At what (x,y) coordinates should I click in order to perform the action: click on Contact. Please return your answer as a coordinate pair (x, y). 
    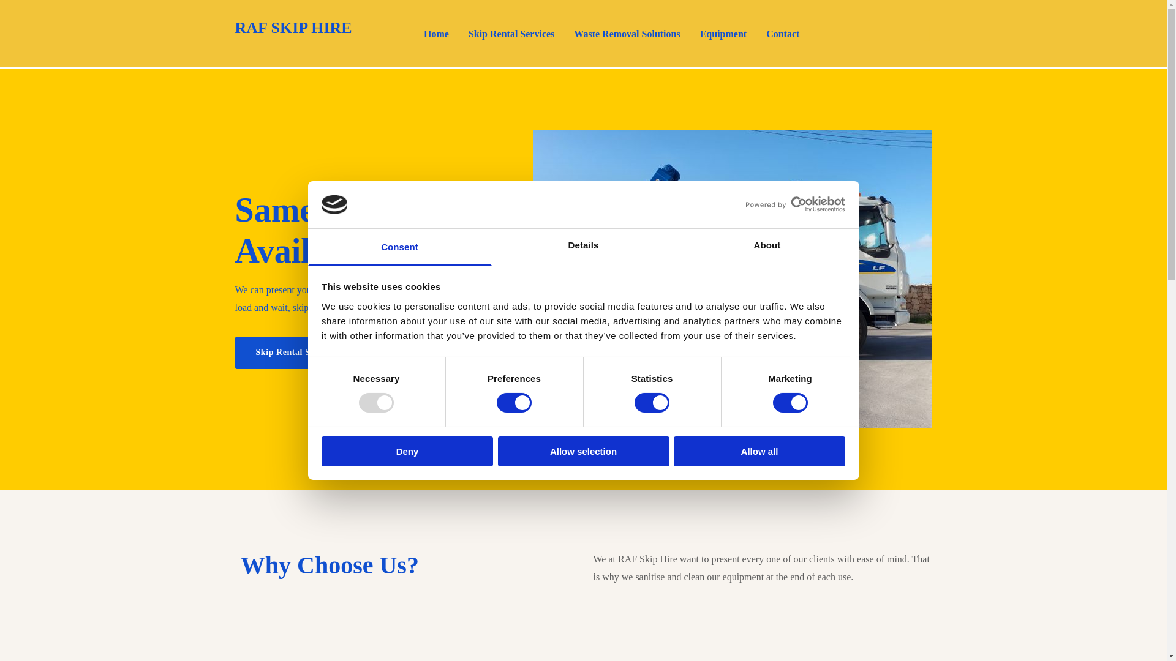
    Looking at the image, I should click on (782, 34).